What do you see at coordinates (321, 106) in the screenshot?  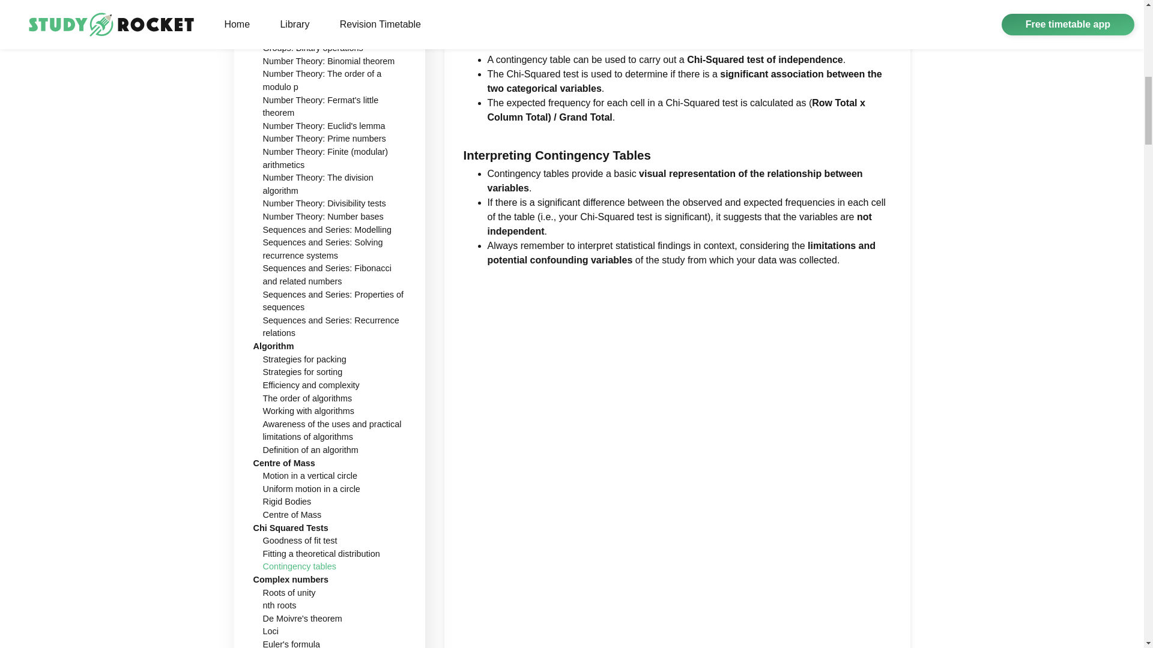 I see `Number Theory: Fermat's little theorem` at bounding box center [321, 106].